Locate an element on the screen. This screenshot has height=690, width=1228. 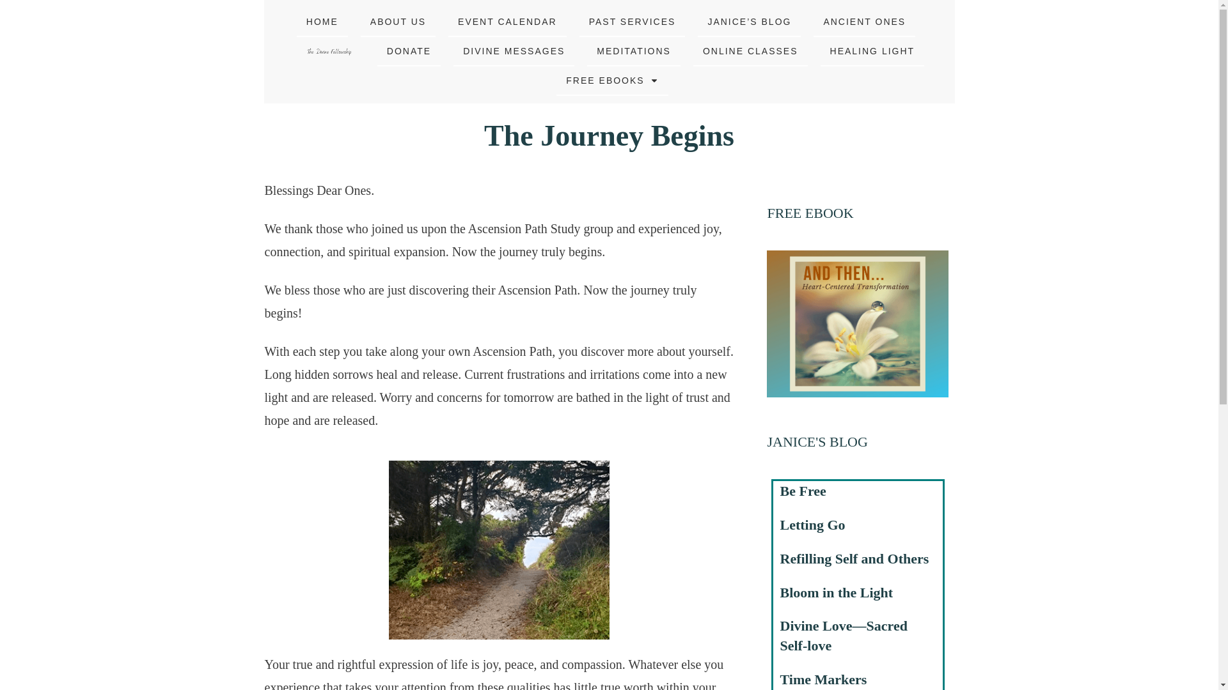
Refilling Self and Others is located at coordinates (854, 558).